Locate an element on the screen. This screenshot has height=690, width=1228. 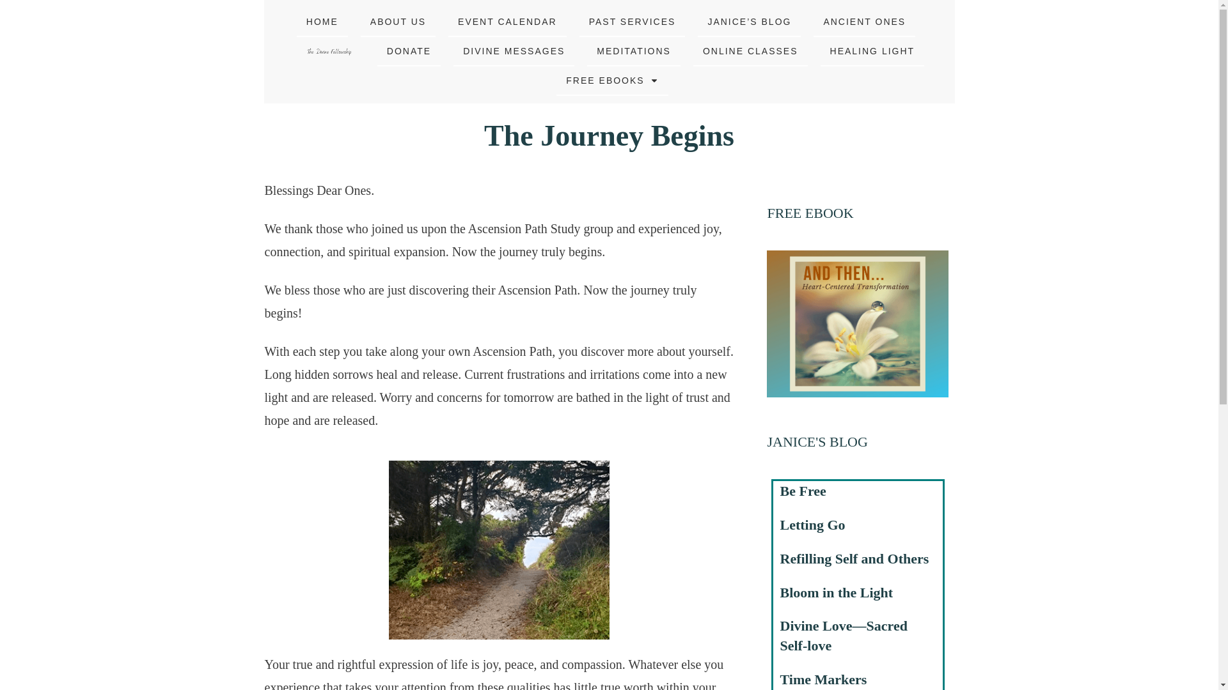
Refilling Self and Others is located at coordinates (854, 558).